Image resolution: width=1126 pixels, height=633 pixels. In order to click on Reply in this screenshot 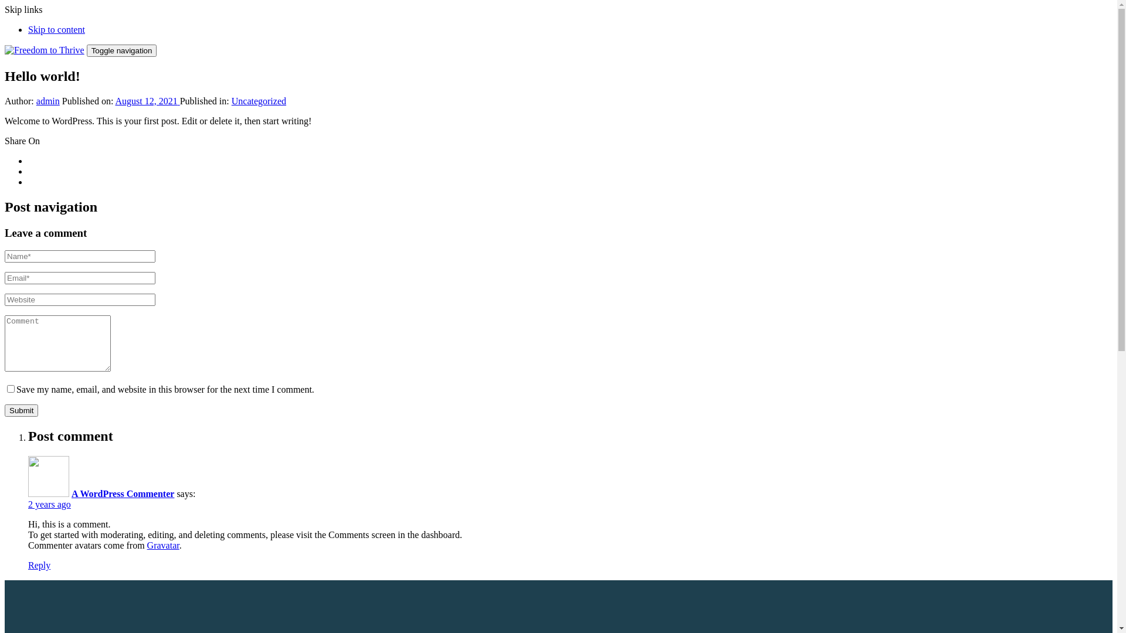, I will do `click(39, 565)`.